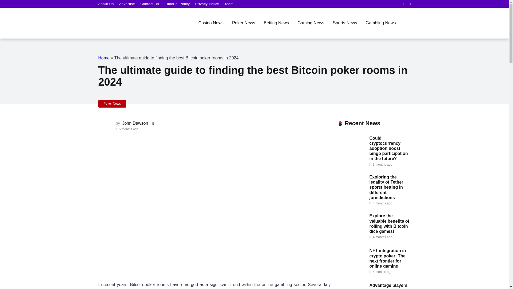 This screenshot has height=289, width=513. What do you see at coordinates (207, 4) in the screenshot?
I see `Privacy Policy` at bounding box center [207, 4].